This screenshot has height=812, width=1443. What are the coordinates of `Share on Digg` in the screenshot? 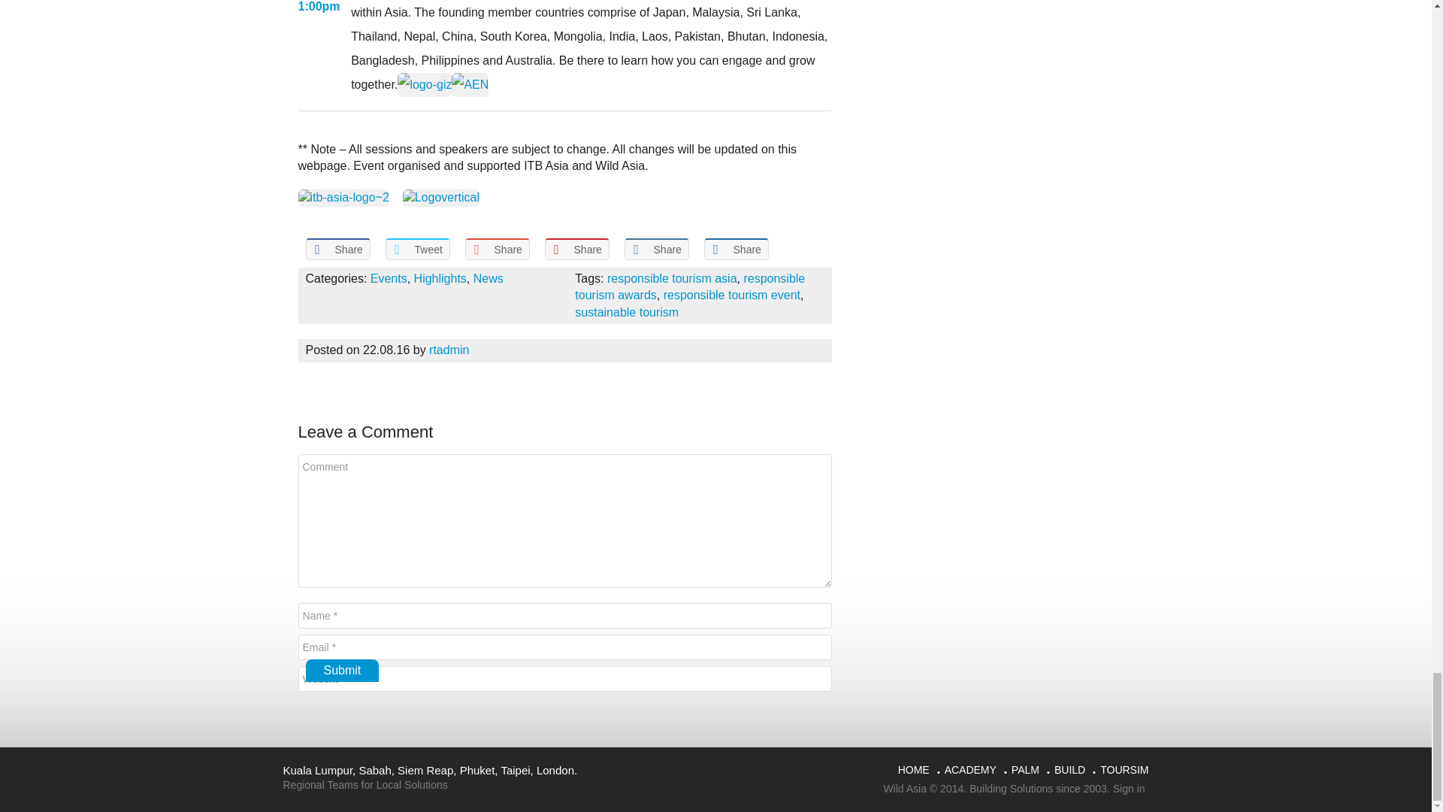 It's located at (735, 249).